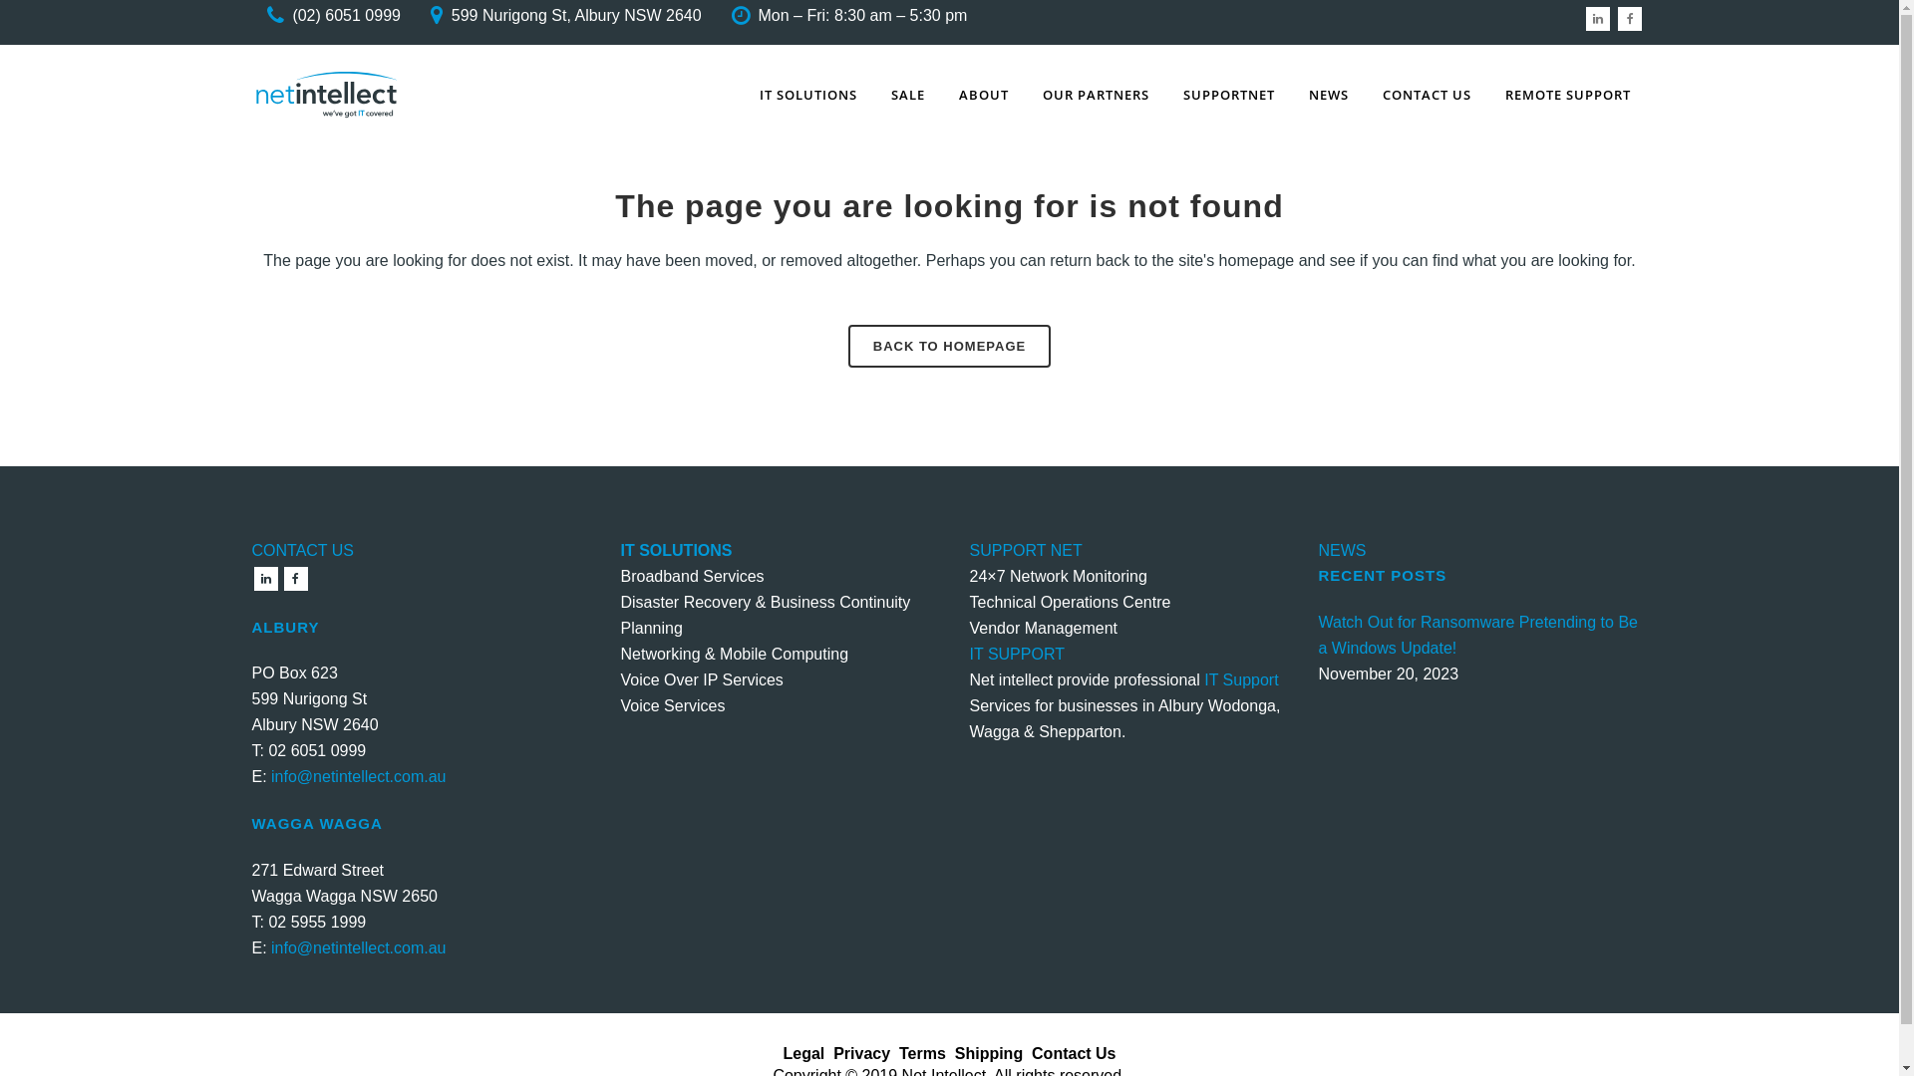 The height and width of the screenshot is (1076, 1914). Describe the element at coordinates (672, 705) in the screenshot. I see `Voice Services` at that location.